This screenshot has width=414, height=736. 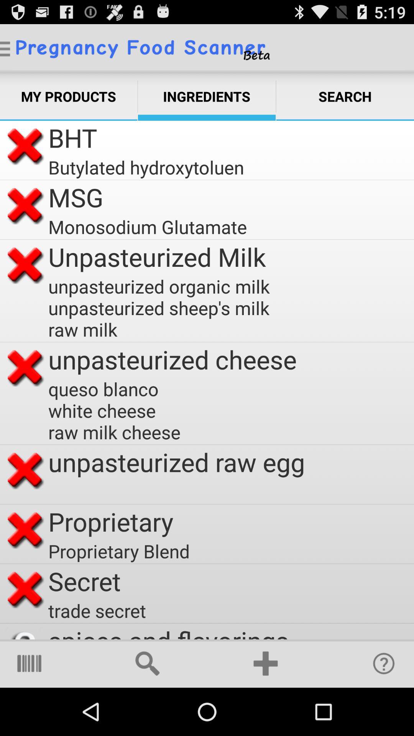 I want to click on turn on item below the unpasteurized cheese icon, so click(x=114, y=410).